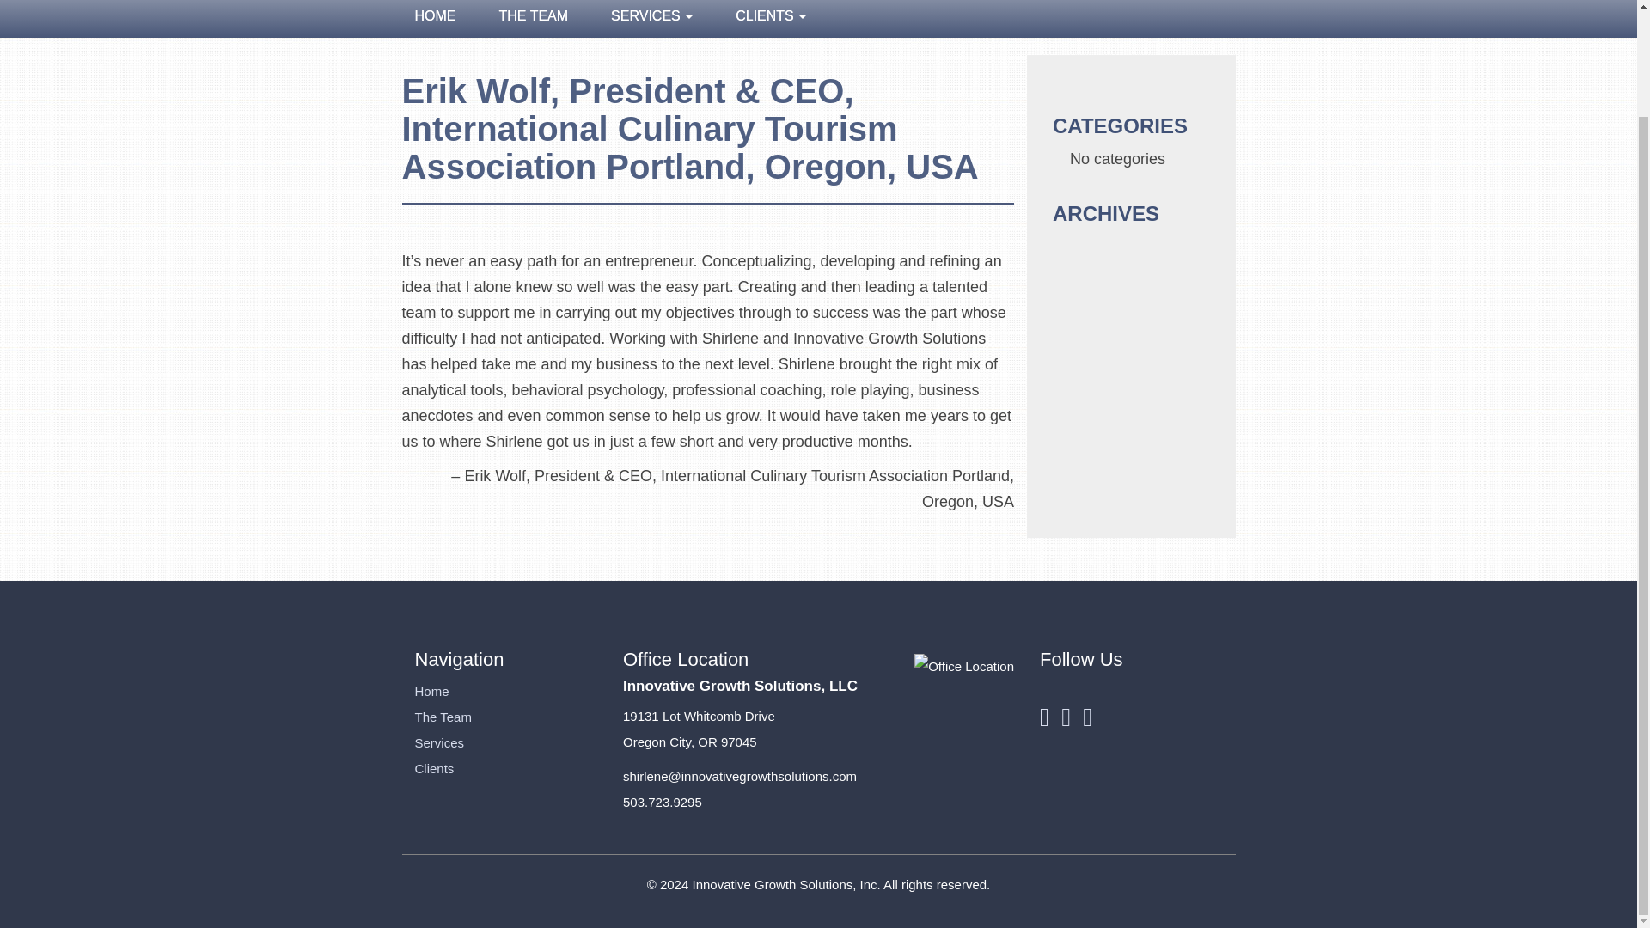  I want to click on CLIENTS, so click(760, 19).